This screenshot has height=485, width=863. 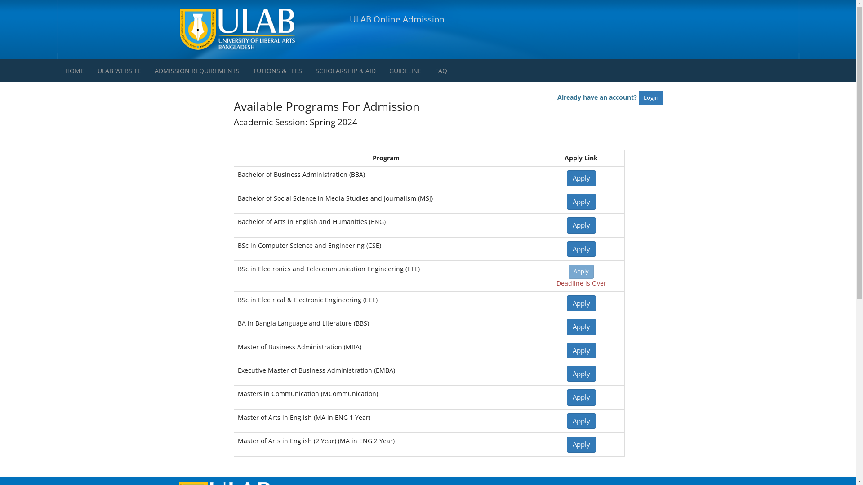 What do you see at coordinates (582, 202) in the screenshot?
I see `Apply` at bounding box center [582, 202].